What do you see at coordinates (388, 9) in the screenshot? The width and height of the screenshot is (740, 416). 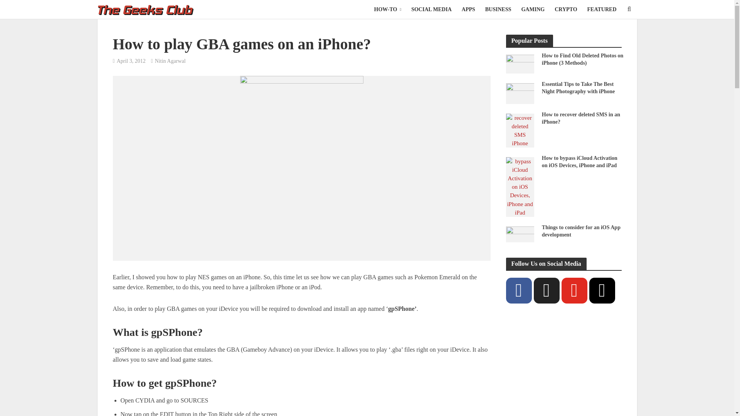 I see `HOW-TO` at bounding box center [388, 9].